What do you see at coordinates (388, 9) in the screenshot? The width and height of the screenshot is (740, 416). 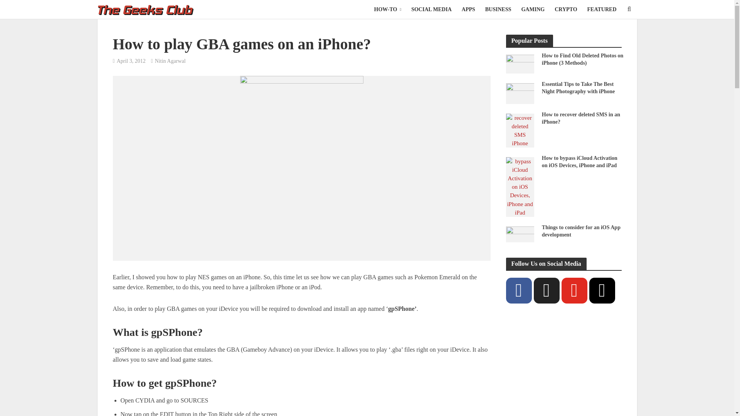 I see `HOW-TO` at bounding box center [388, 9].